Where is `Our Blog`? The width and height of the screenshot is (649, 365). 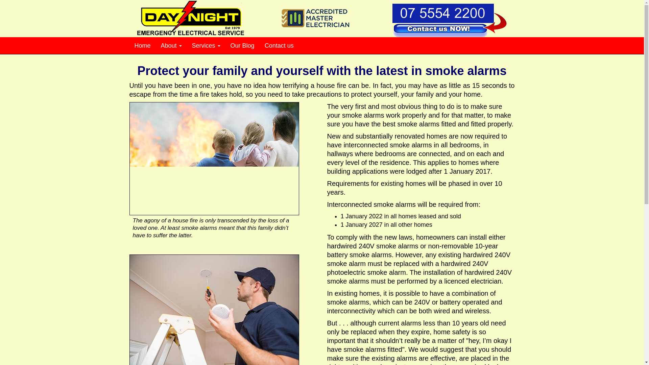 Our Blog is located at coordinates (242, 45).